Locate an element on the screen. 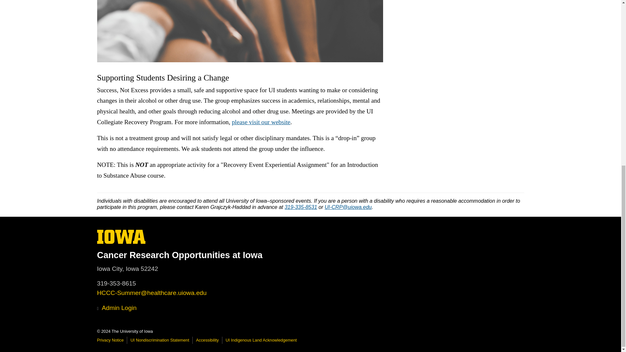 The height and width of the screenshot is (352, 626). Privacy Notice is located at coordinates (261, 340).